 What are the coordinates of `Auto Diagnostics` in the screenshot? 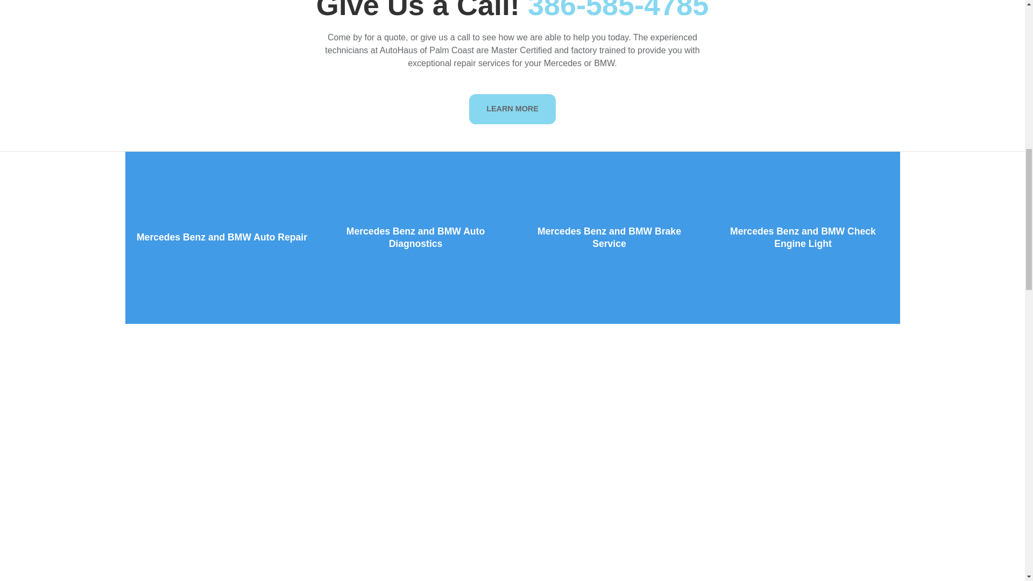 It's located at (415, 237).